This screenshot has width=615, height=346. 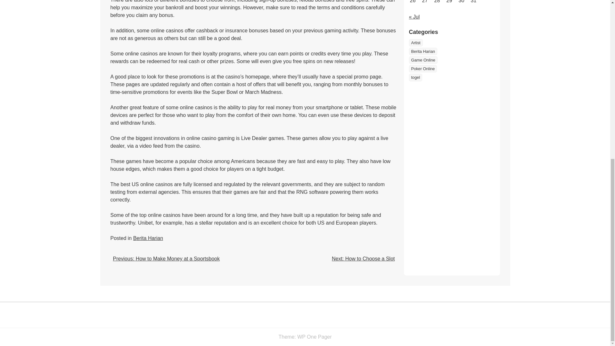 I want to click on Game Online, so click(x=423, y=60).